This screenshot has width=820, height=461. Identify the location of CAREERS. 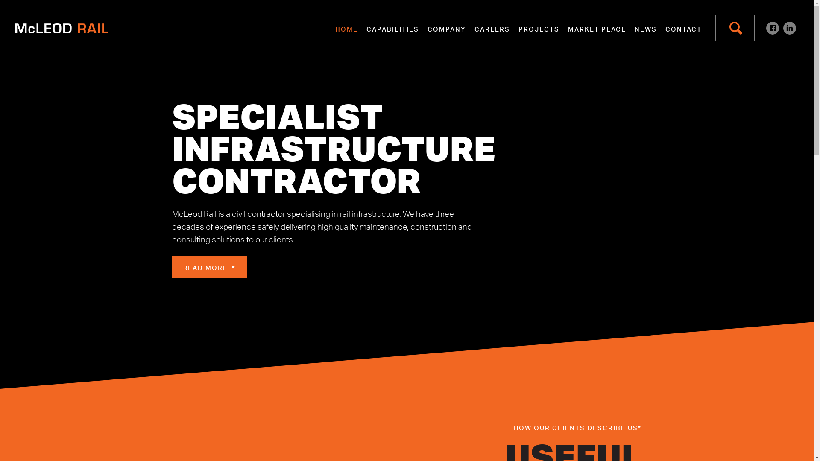
(492, 28).